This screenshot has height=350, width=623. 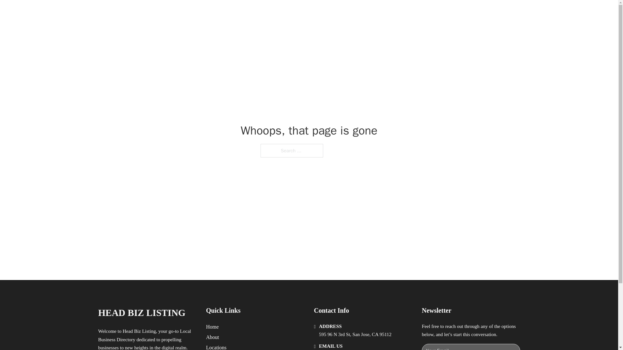 What do you see at coordinates (141, 313) in the screenshot?
I see `HEAD BIZ LISTING` at bounding box center [141, 313].